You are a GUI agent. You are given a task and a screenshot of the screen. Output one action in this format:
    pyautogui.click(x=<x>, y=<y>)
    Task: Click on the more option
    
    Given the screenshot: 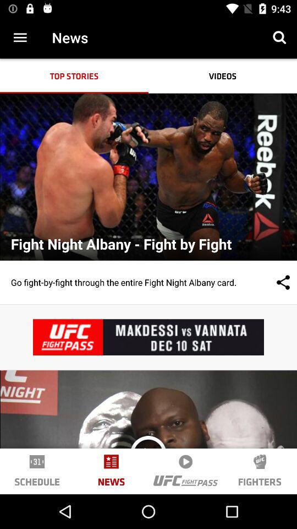 What is the action you would take?
    pyautogui.click(x=20, y=37)
    